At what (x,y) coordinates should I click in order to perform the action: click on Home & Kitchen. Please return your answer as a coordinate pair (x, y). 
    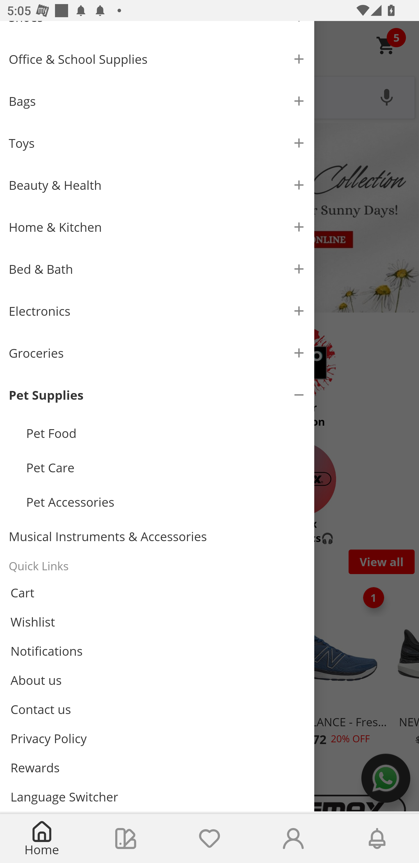
    Looking at the image, I should click on (157, 227).